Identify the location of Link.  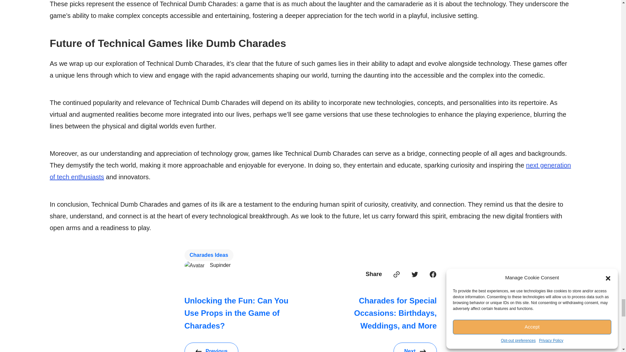
(396, 274).